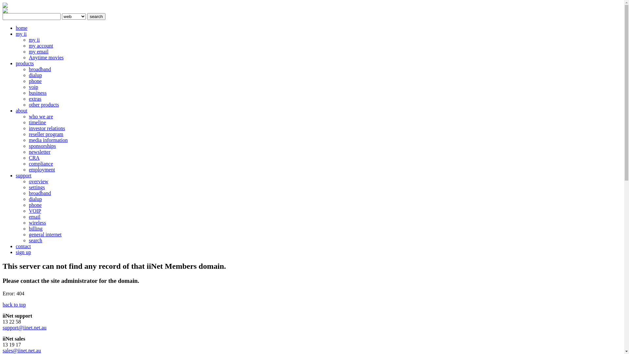 Image resolution: width=629 pixels, height=354 pixels. What do you see at coordinates (35, 241) in the screenshot?
I see `search` at bounding box center [35, 241].